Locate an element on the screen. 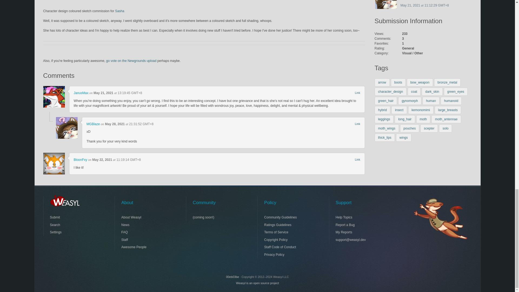 The width and height of the screenshot is (519, 292). humanoid is located at coordinates (451, 101).